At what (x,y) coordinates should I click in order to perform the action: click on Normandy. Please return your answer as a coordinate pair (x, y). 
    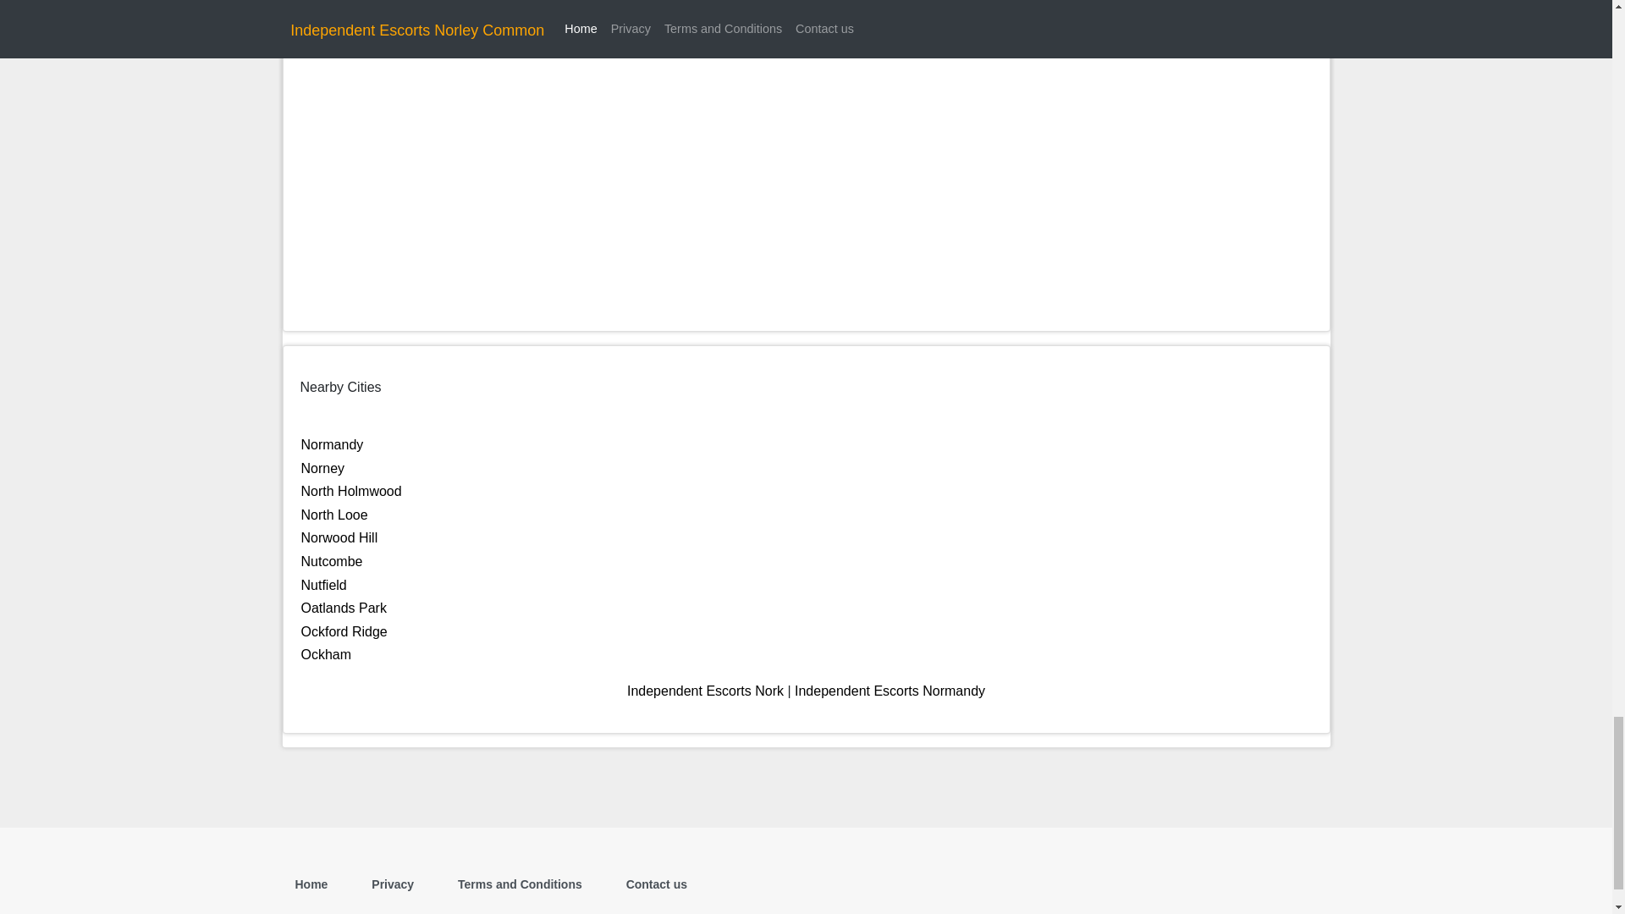
    Looking at the image, I should click on (332, 444).